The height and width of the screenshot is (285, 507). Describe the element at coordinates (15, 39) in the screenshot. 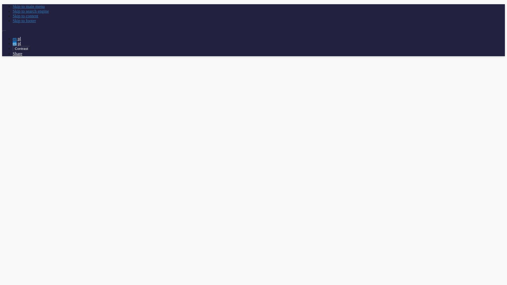

I see `English` at that location.